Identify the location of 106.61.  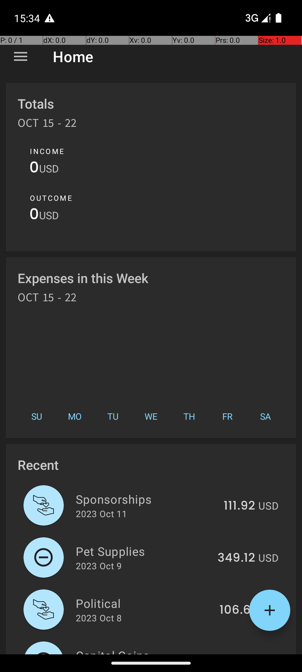
(237, 610).